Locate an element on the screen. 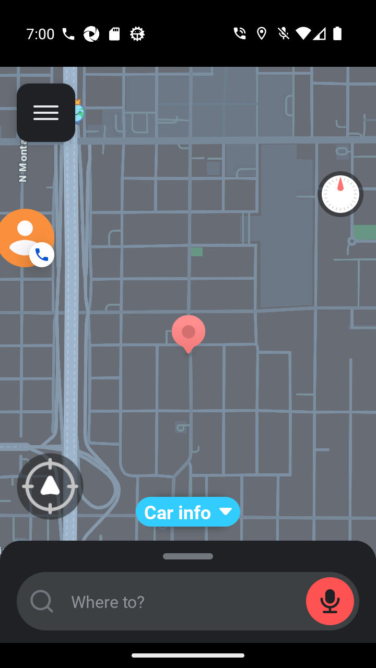  Car info is located at coordinates (188, 511).